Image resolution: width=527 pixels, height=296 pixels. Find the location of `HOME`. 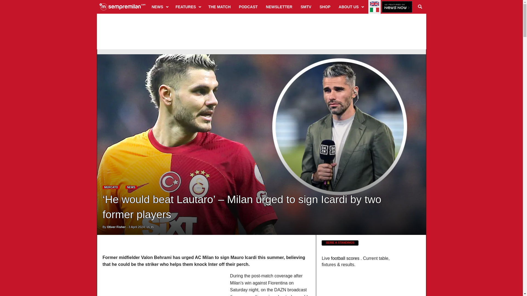

HOME is located at coordinates (122, 7).